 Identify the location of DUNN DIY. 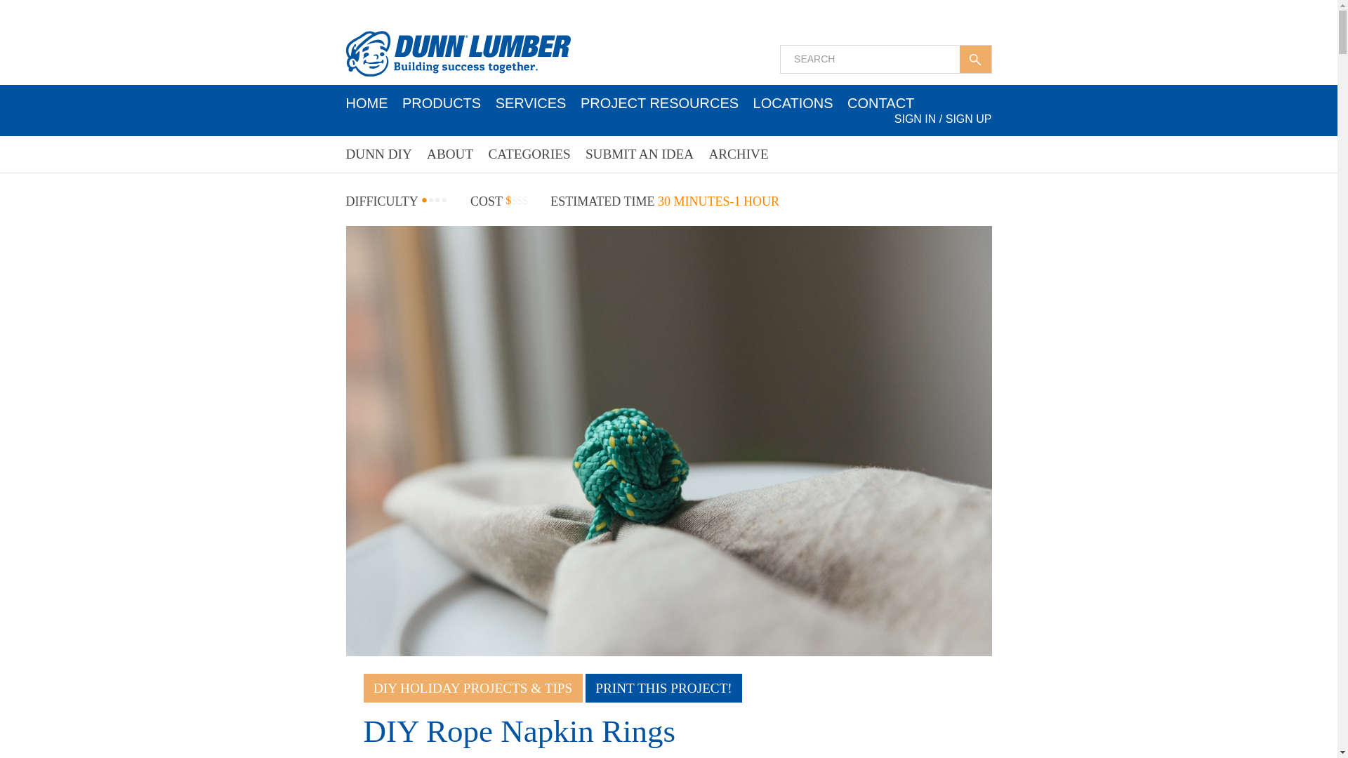
(378, 154).